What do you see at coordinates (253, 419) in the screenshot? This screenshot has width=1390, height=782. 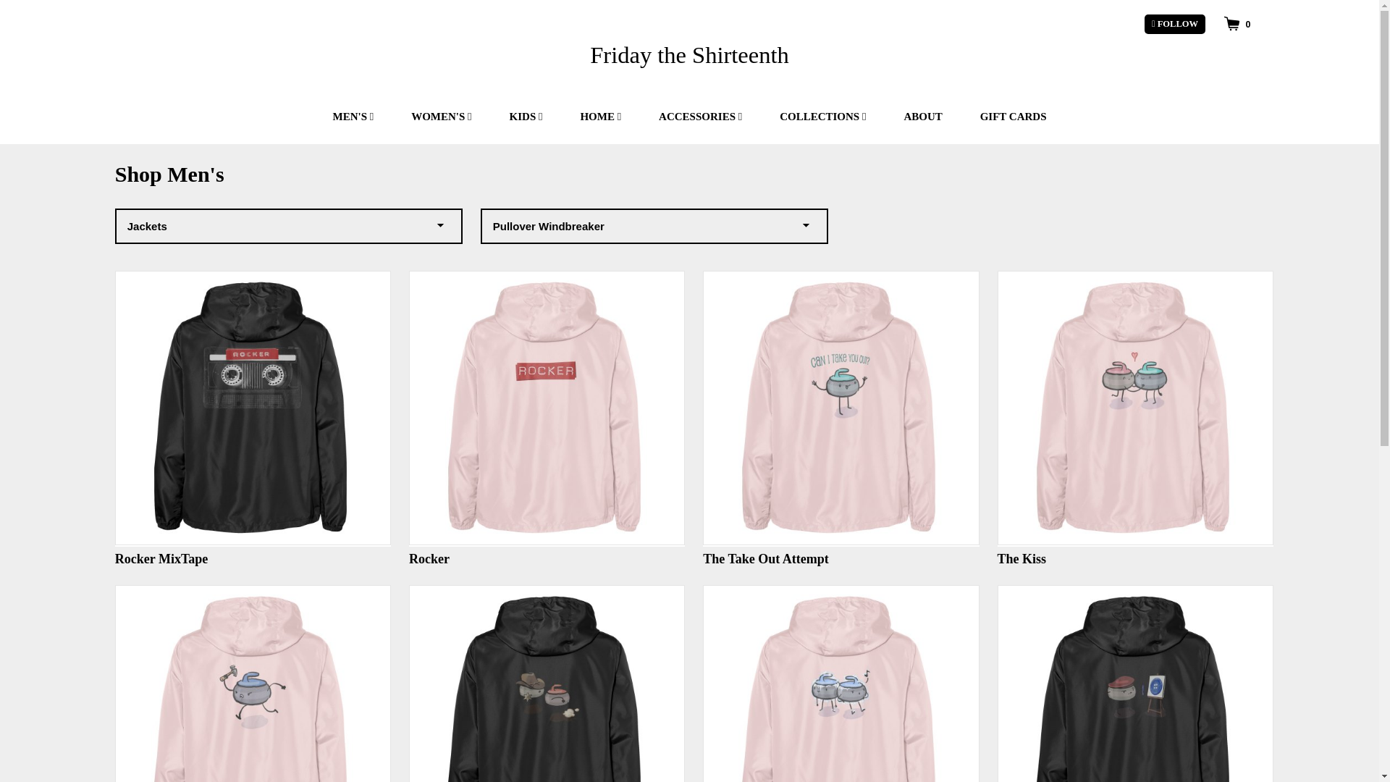 I see `Buy Rocker MixTape` at bounding box center [253, 419].